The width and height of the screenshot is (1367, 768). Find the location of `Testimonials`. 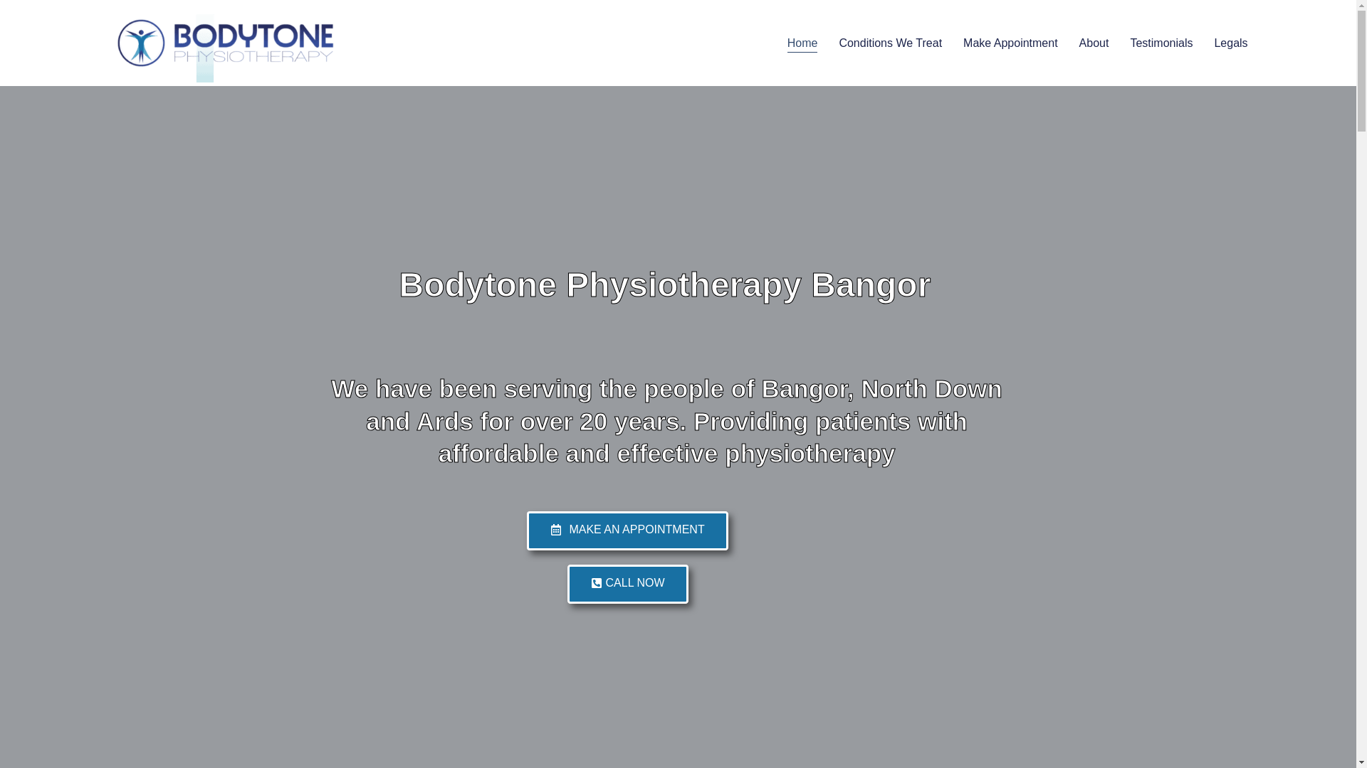

Testimonials is located at coordinates (1161, 43).